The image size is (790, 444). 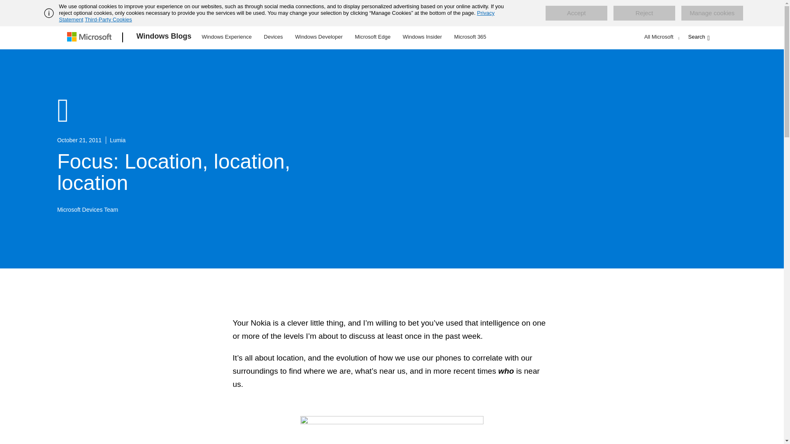 What do you see at coordinates (470, 36) in the screenshot?
I see `Microsoft 365` at bounding box center [470, 36].